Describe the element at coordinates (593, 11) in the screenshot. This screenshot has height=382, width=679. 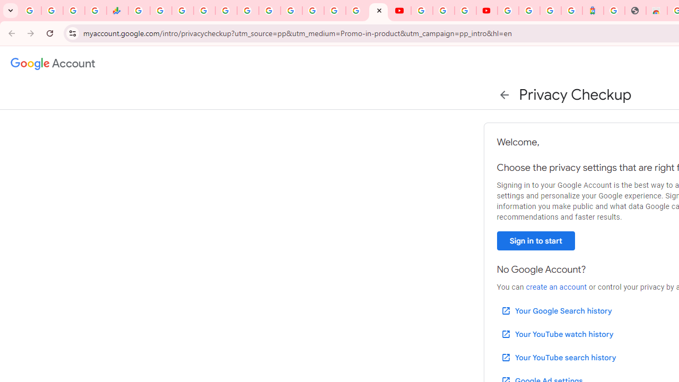
I see `Atour Hotel - Google hotels` at that location.